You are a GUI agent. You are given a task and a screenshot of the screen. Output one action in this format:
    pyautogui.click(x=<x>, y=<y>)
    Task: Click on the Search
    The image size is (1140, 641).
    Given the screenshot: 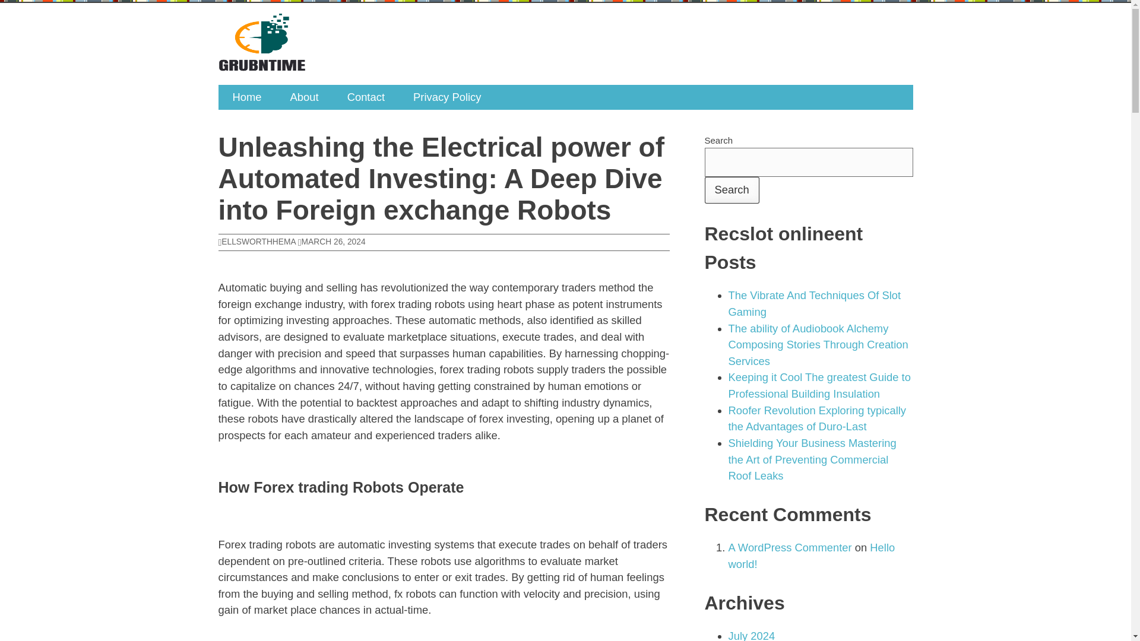 What is the action you would take?
    pyautogui.click(x=731, y=190)
    